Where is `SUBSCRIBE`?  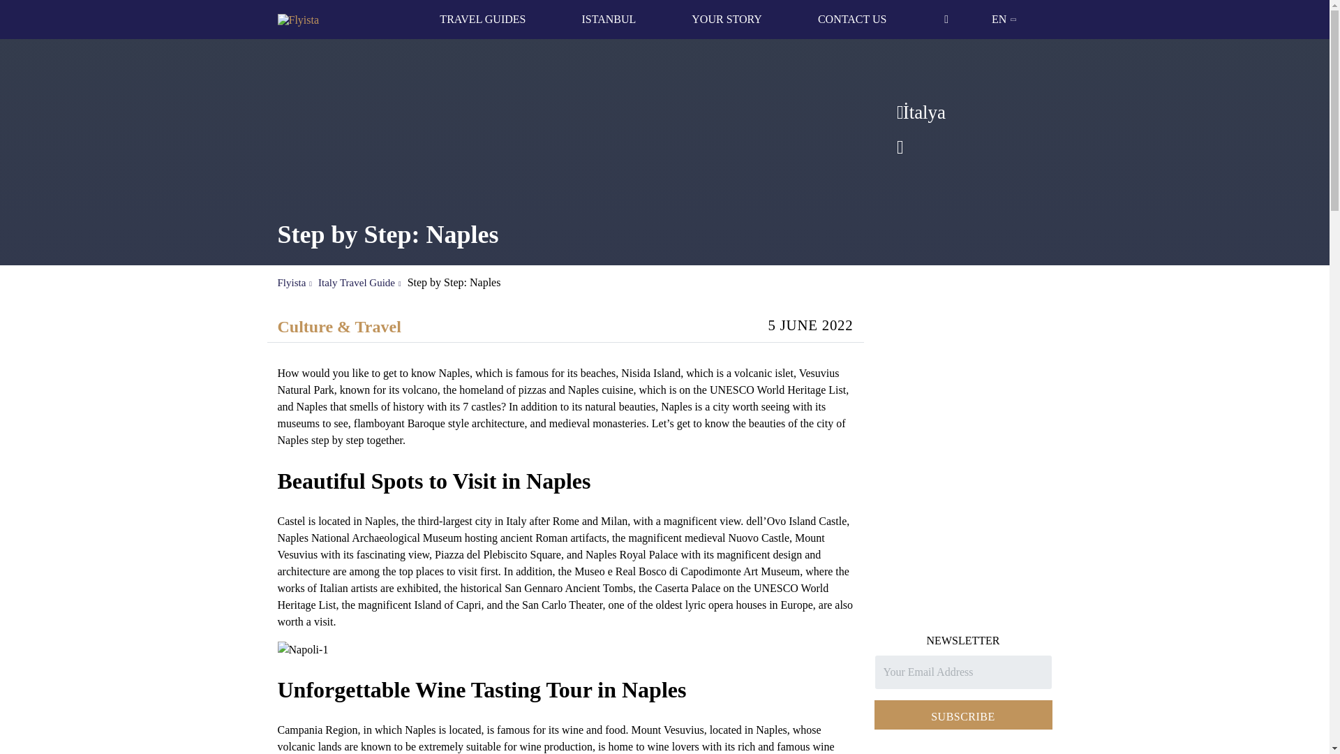
SUBSCRIBE is located at coordinates (962, 715).